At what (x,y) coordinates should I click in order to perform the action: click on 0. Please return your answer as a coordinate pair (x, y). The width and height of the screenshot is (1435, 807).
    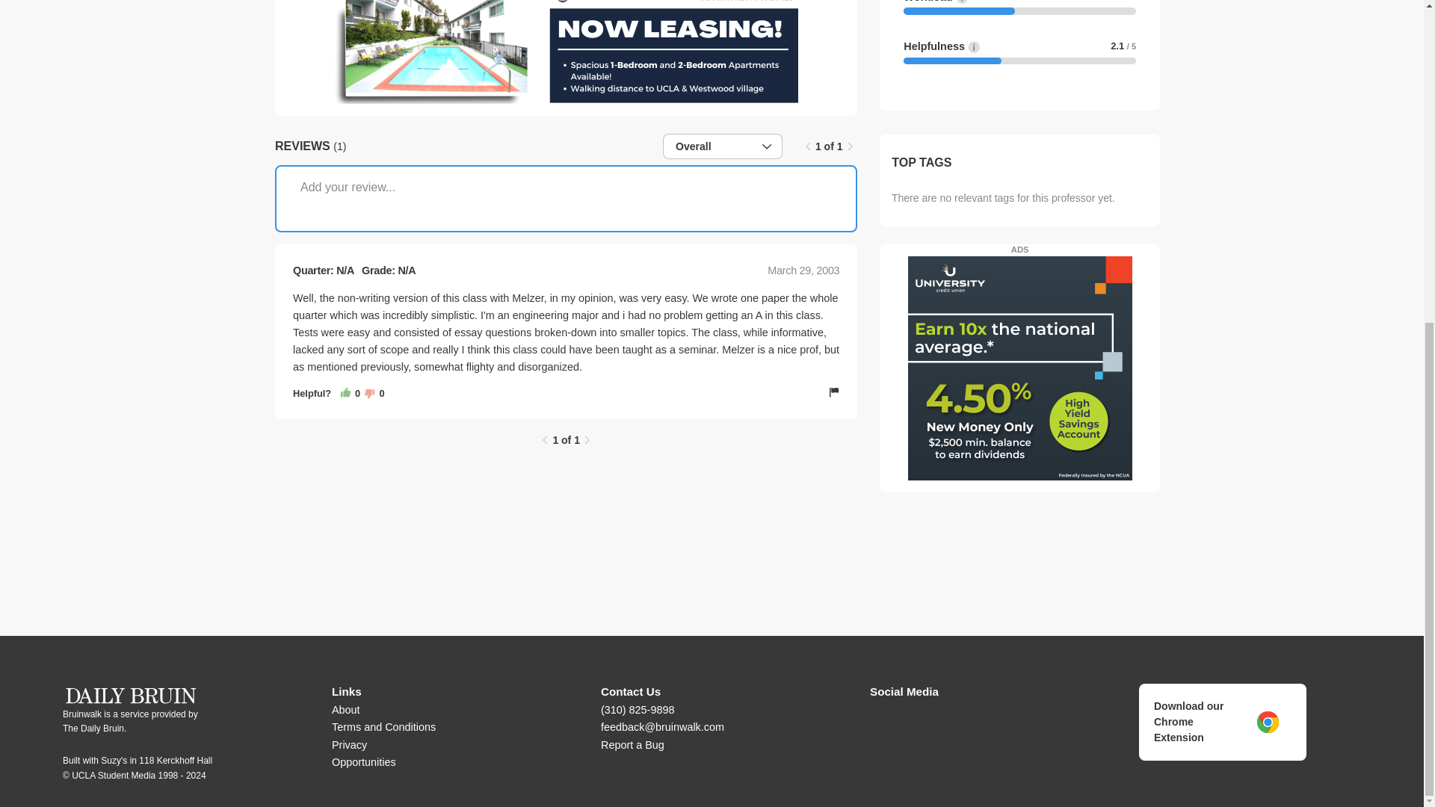
    Looking at the image, I should click on (374, 395).